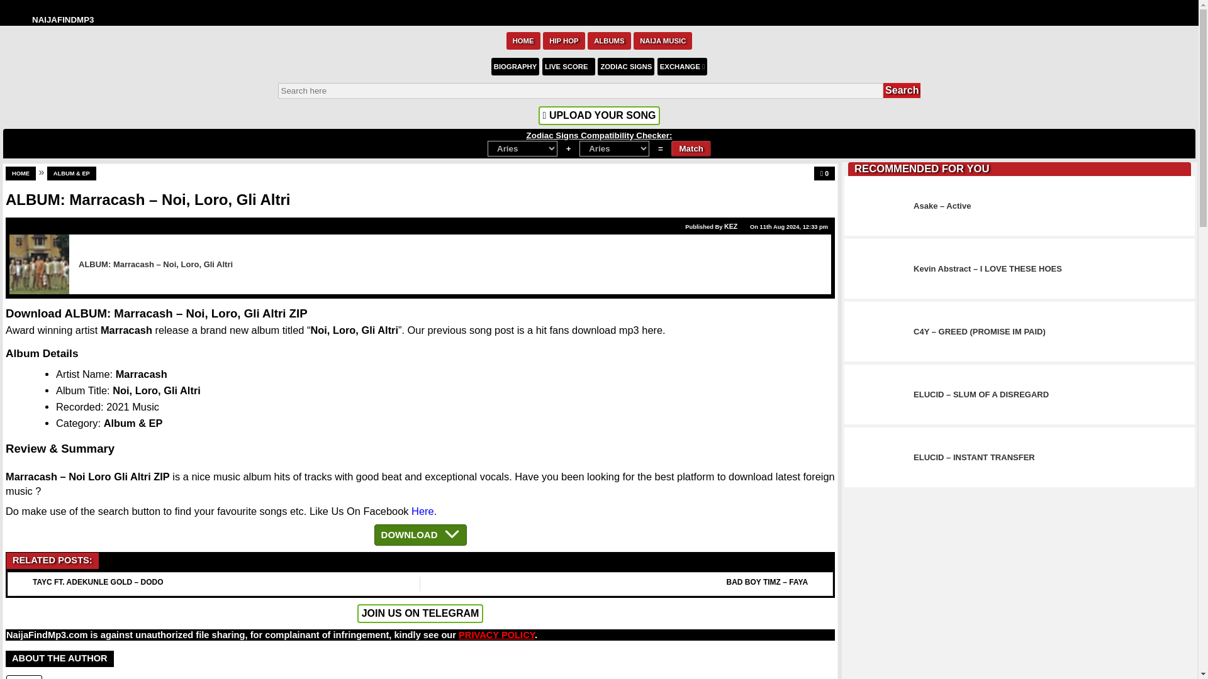 The width and height of the screenshot is (1208, 679). I want to click on HOME, so click(523, 40).